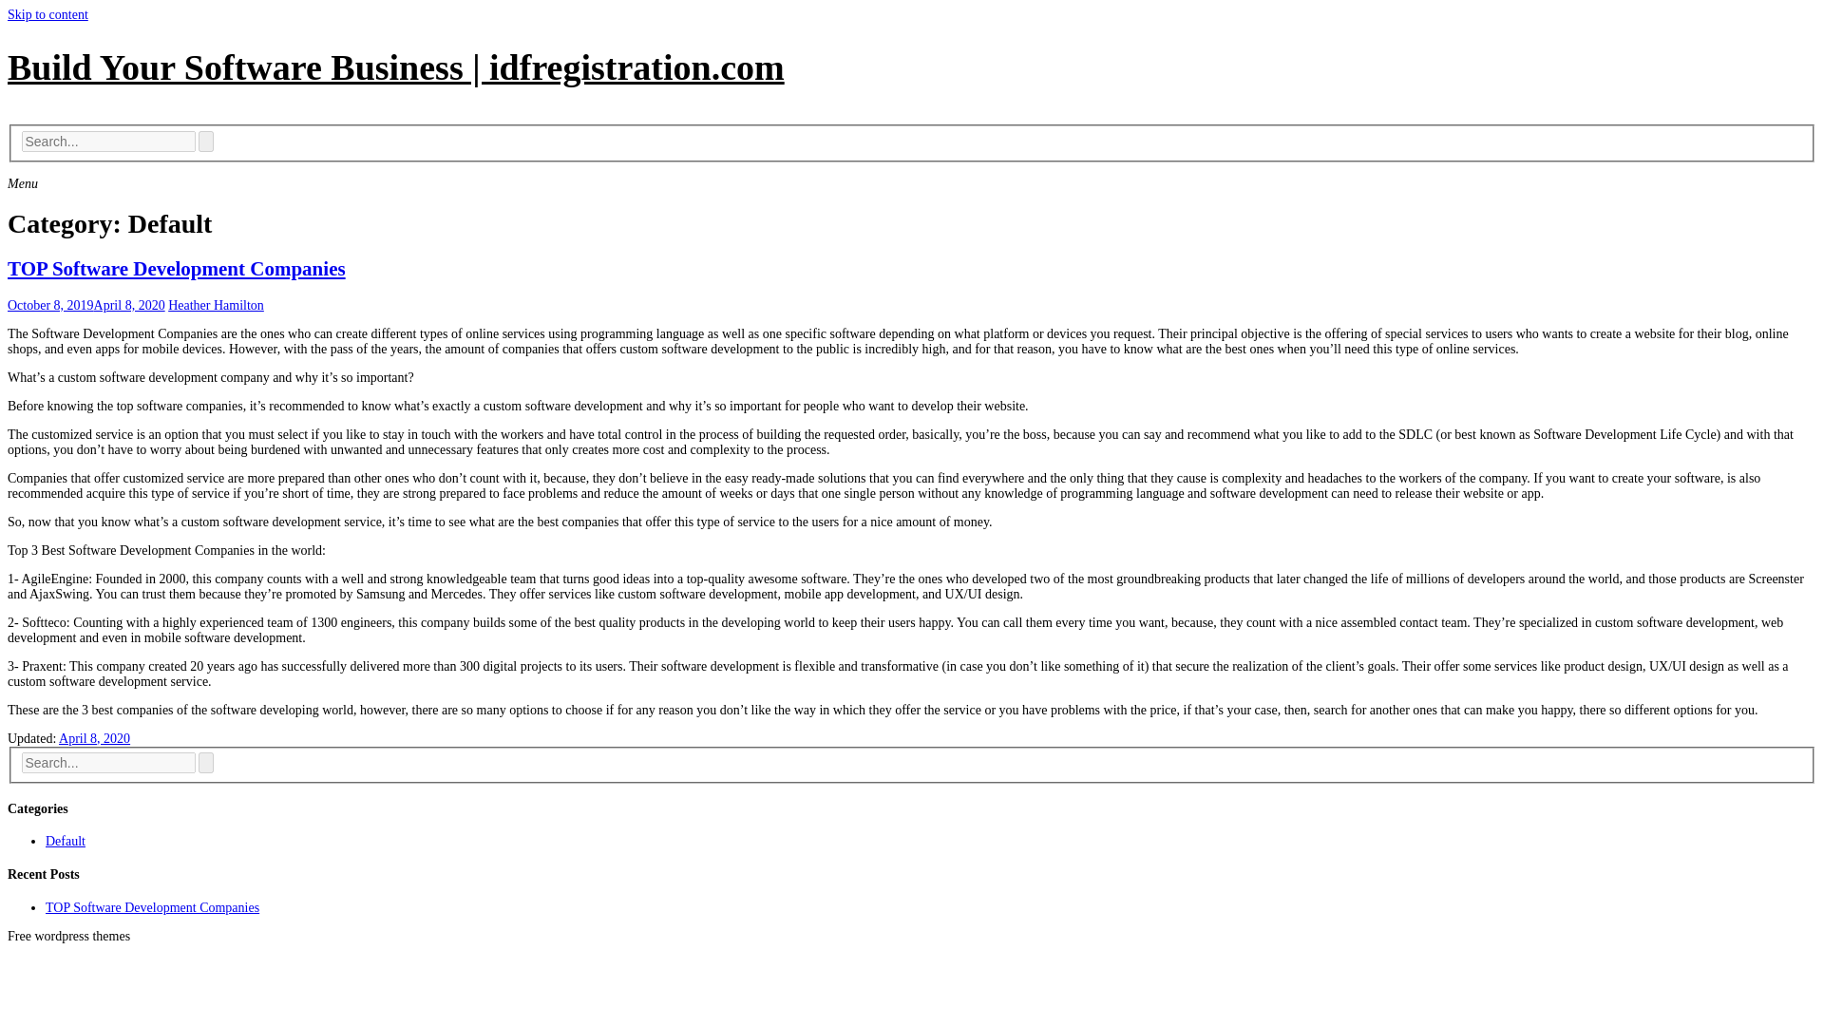 The width and height of the screenshot is (1824, 1026). What do you see at coordinates (177, 268) in the screenshot?
I see `TOP Software Development Companies` at bounding box center [177, 268].